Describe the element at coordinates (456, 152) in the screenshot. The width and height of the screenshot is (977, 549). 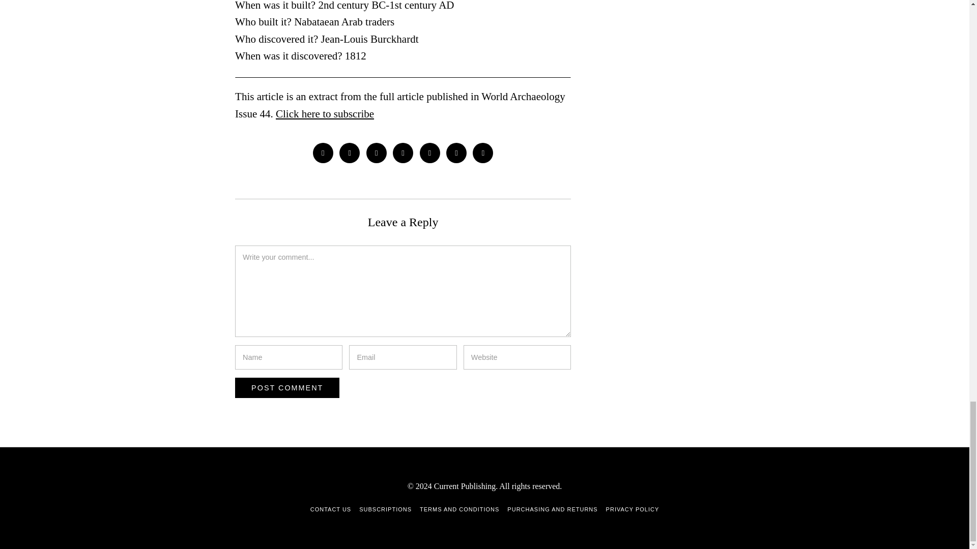
I see `Reddit` at that location.